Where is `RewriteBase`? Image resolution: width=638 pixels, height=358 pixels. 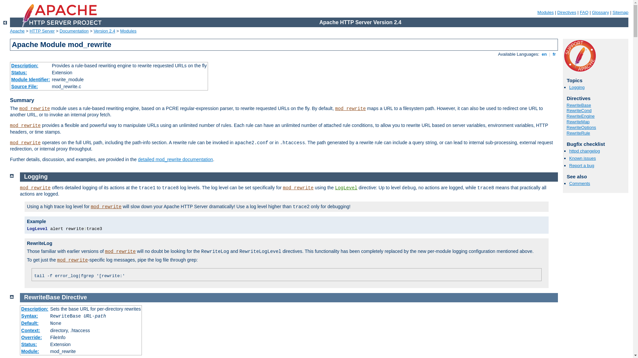
RewriteBase is located at coordinates (42, 297).